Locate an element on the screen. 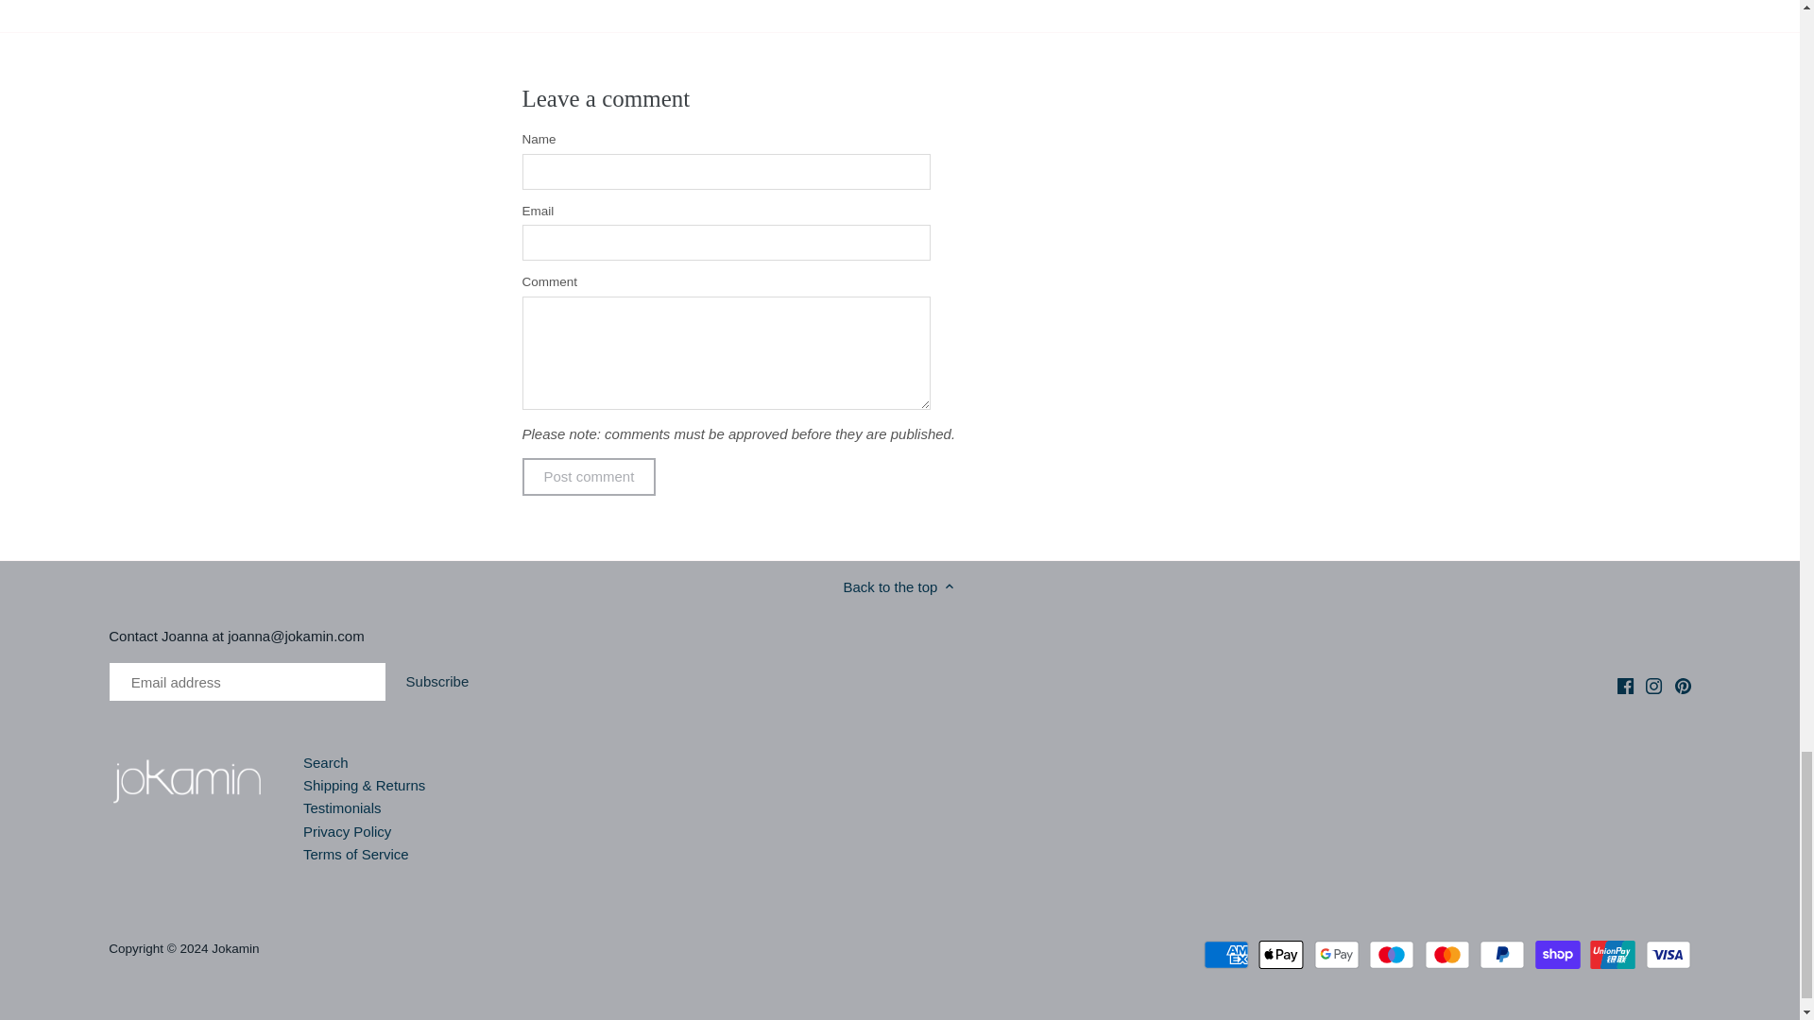 The image size is (1814, 1020). Maestro is located at coordinates (1392, 954).